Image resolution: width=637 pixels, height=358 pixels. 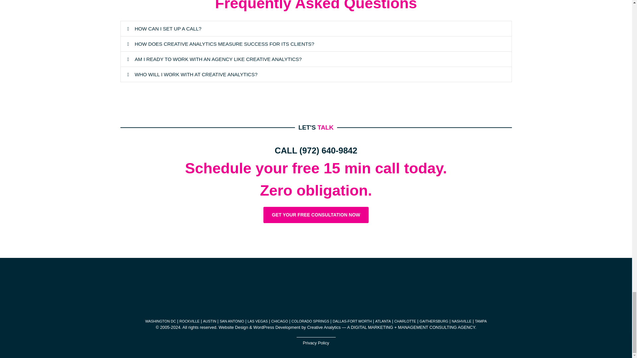 I want to click on AM I READY TO WORK WITH AN AGENCY LIKE CREATIVE ANALYTICS?, so click(x=218, y=59).